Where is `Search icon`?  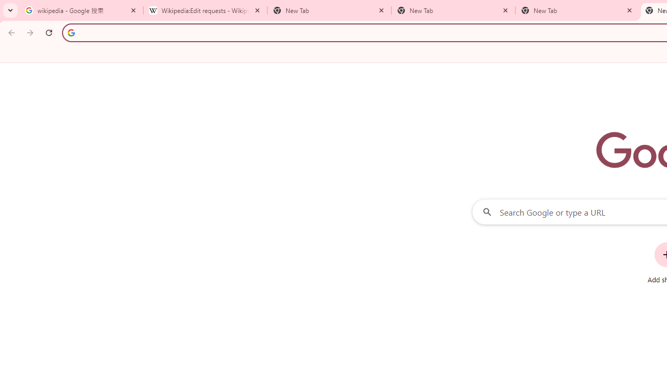
Search icon is located at coordinates (71, 32).